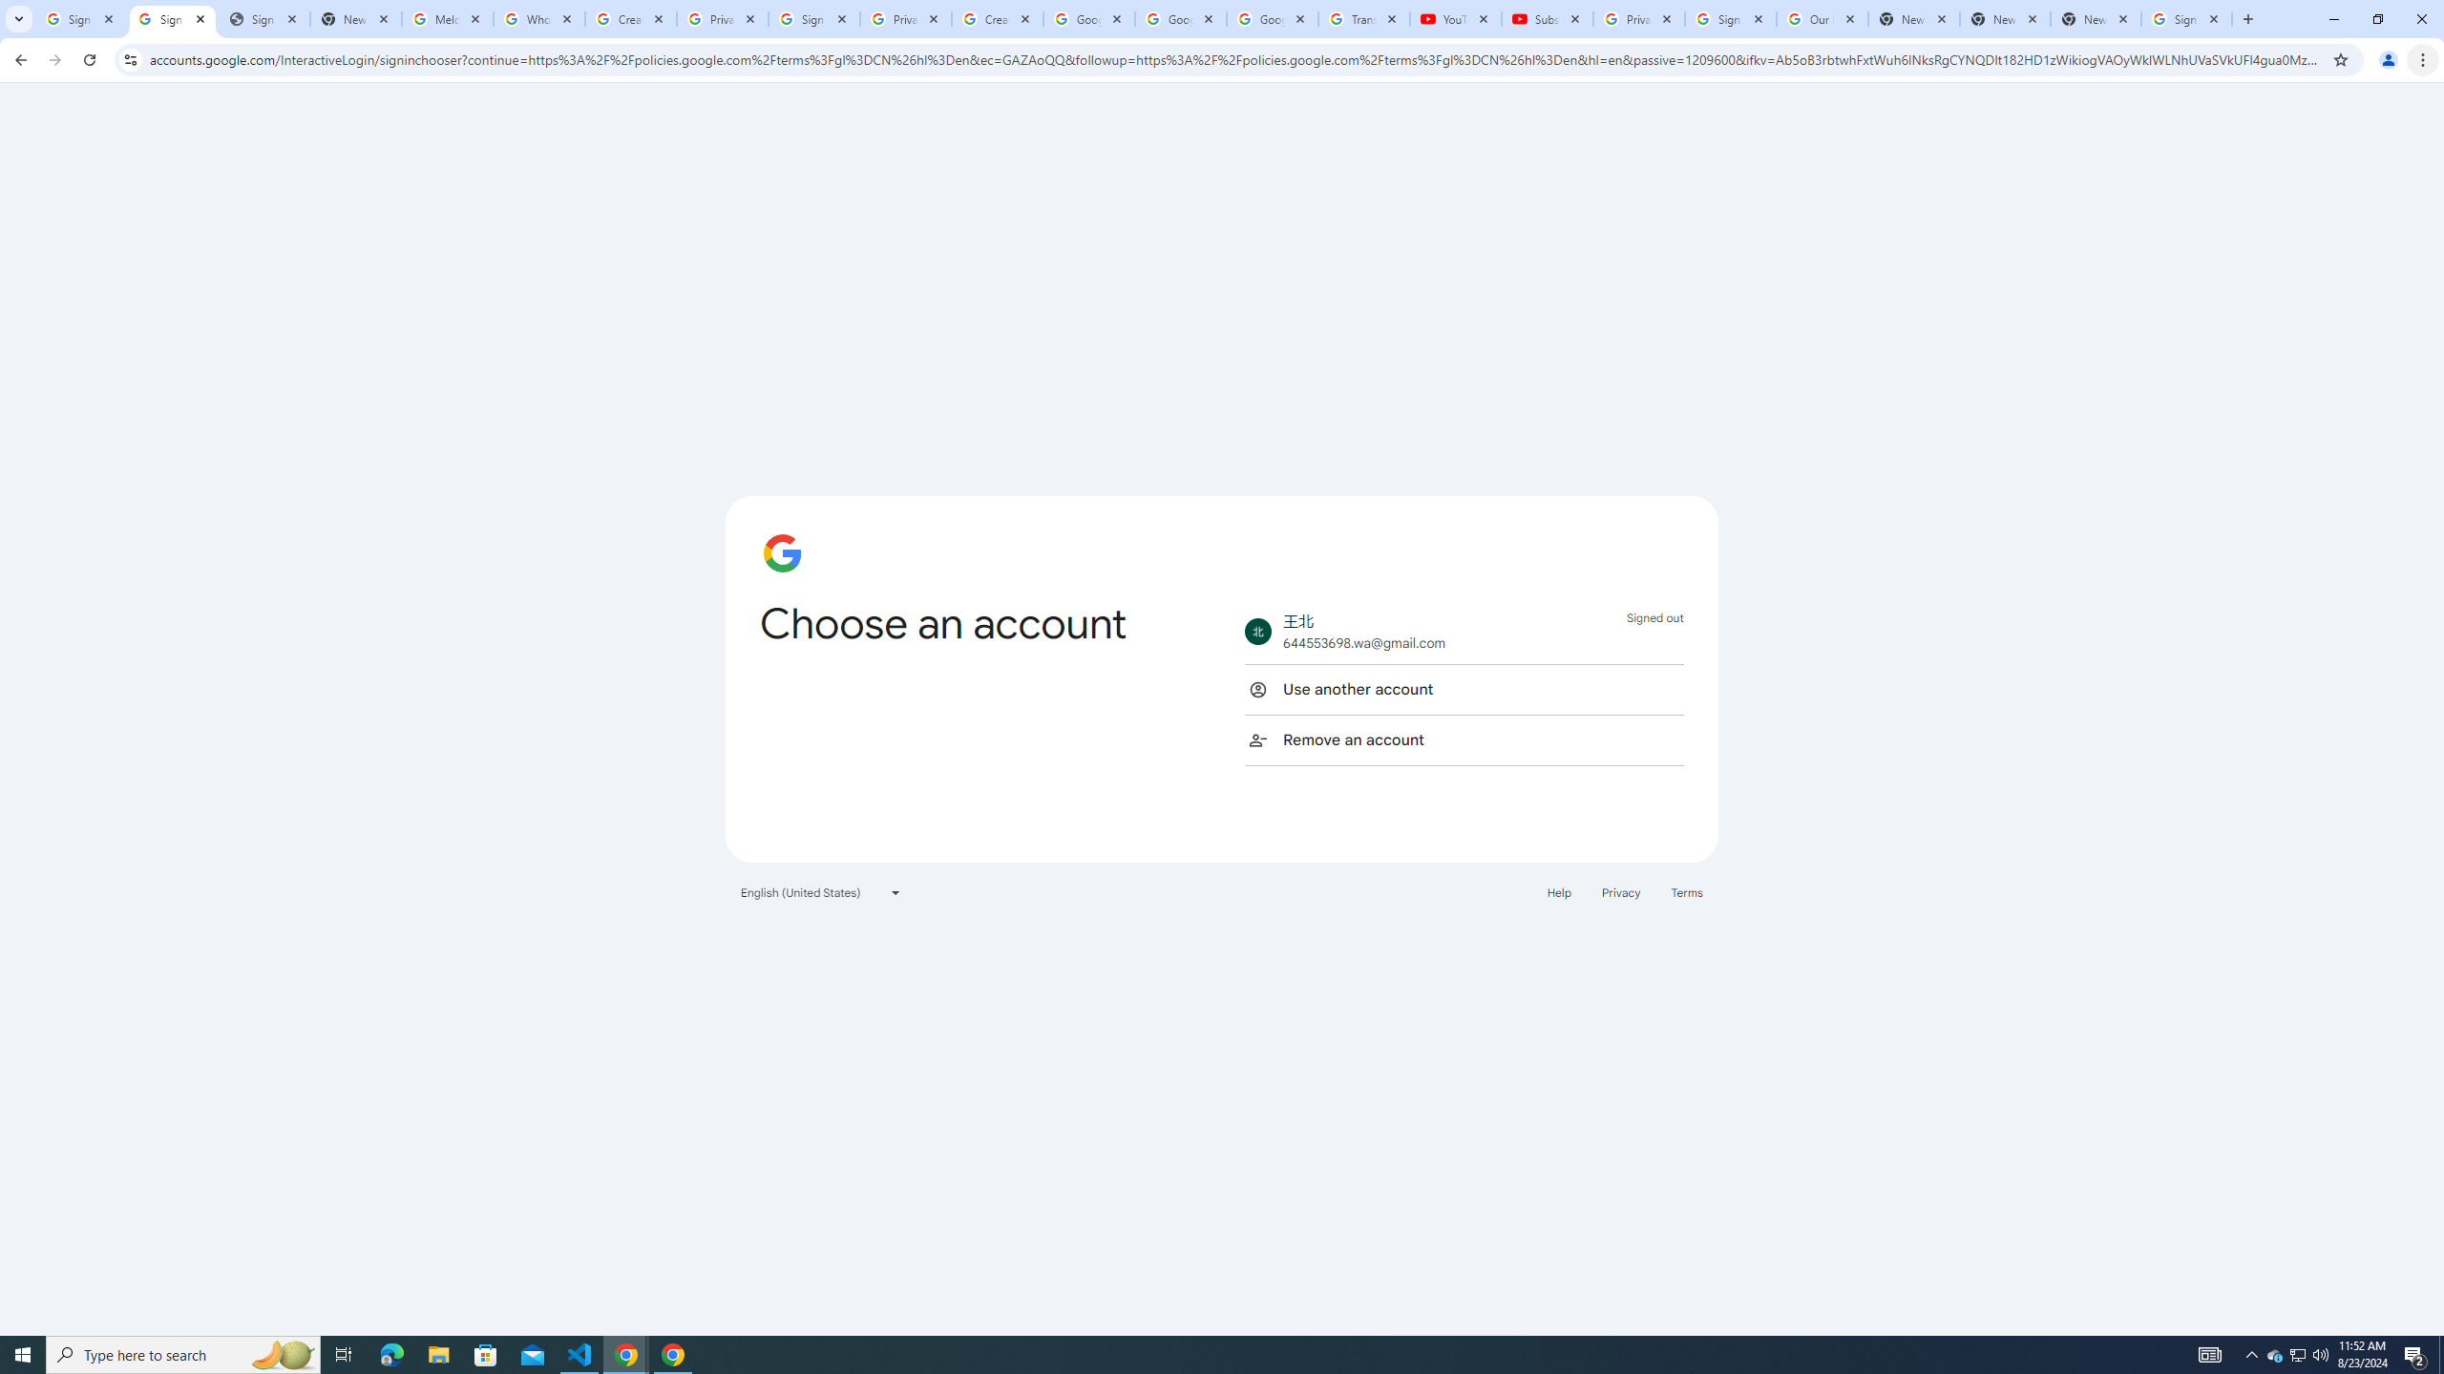 This screenshot has width=2444, height=1374. Describe the element at coordinates (1455, 19) in the screenshot. I see `YouTube` at that location.